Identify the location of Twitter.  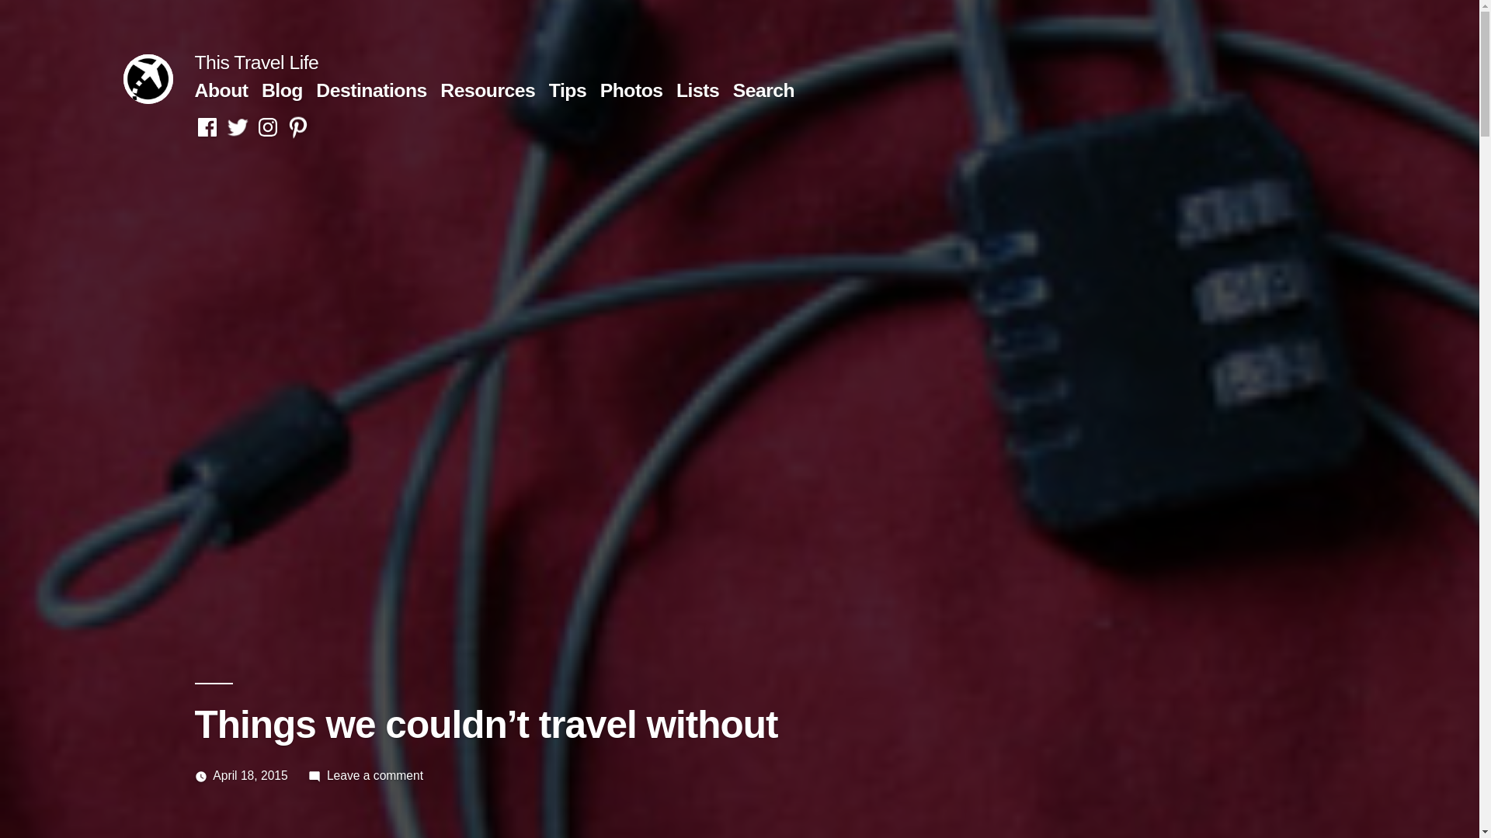
(238, 127).